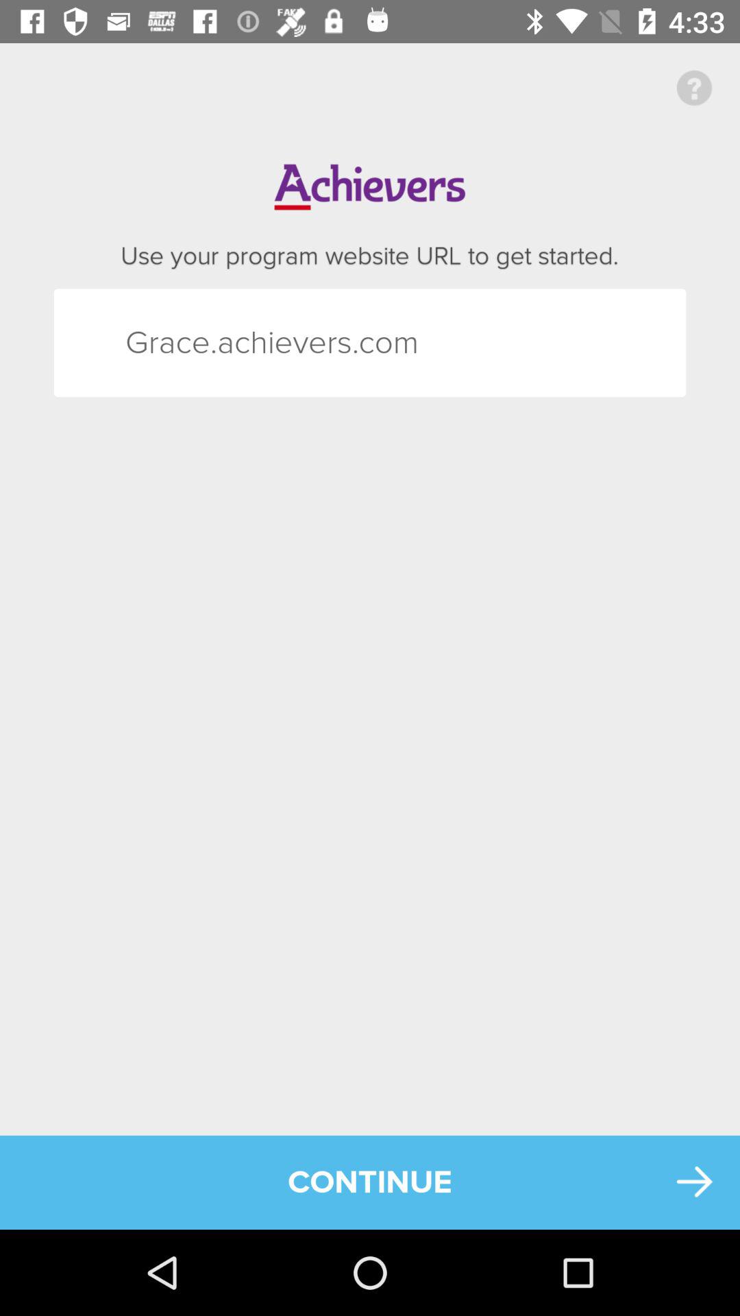 This screenshot has width=740, height=1316. What do you see at coordinates (695, 88) in the screenshot?
I see `tap the icon above the continue item` at bounding box center [695, 88].